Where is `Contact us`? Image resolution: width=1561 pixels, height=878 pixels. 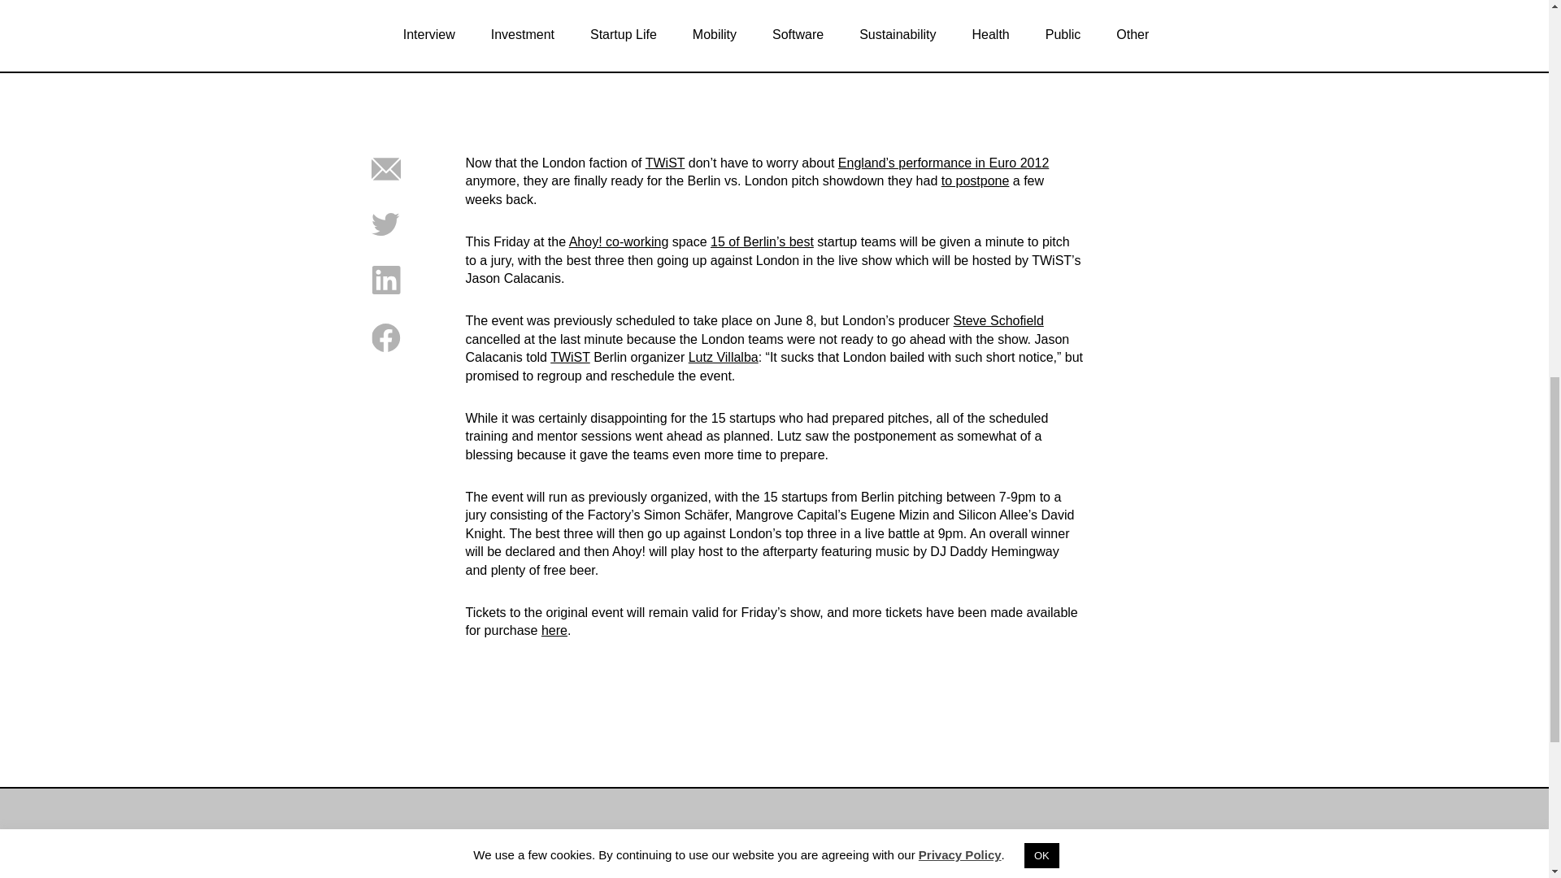 Contact us is located at coordinates (811, 863).